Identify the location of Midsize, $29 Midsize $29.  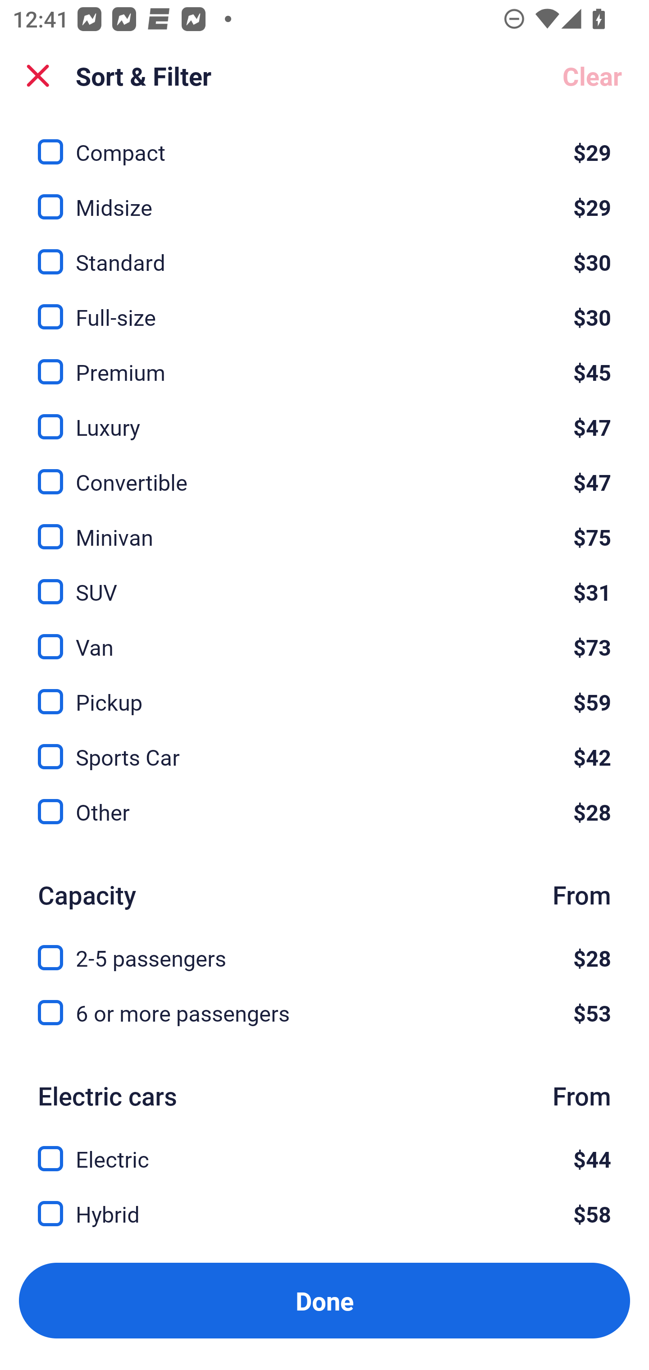
(324, 197).